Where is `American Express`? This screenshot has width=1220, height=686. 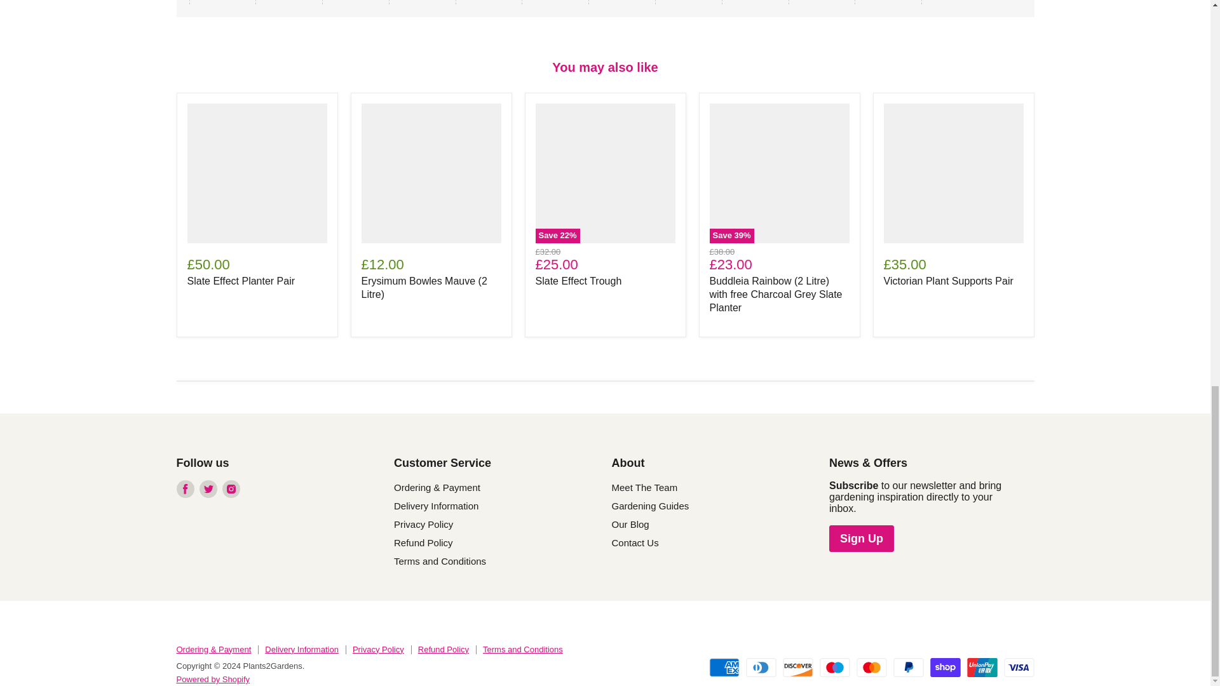
American Express is located at coordinates (724, 667).